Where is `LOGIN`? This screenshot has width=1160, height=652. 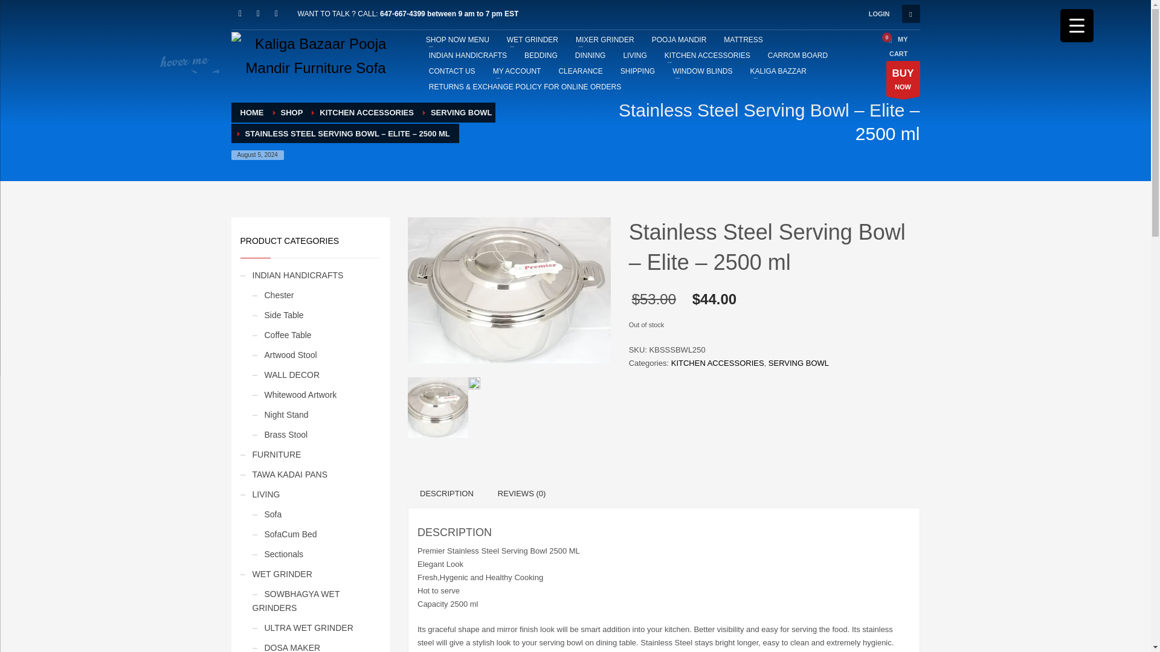
LOGIN is located at coordinates (879, 13).